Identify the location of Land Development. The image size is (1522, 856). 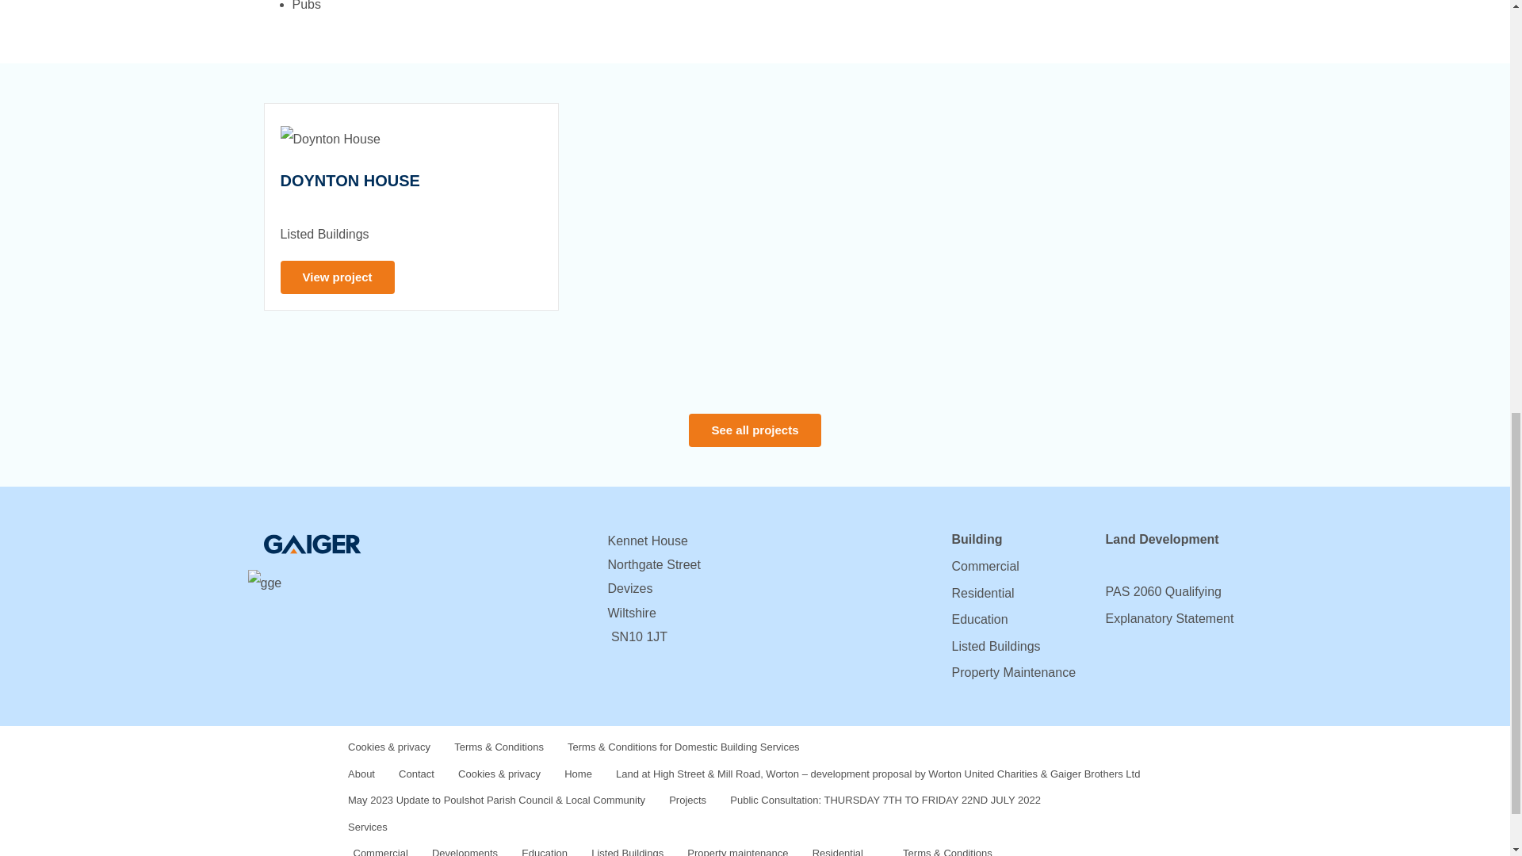
(1161, 539).